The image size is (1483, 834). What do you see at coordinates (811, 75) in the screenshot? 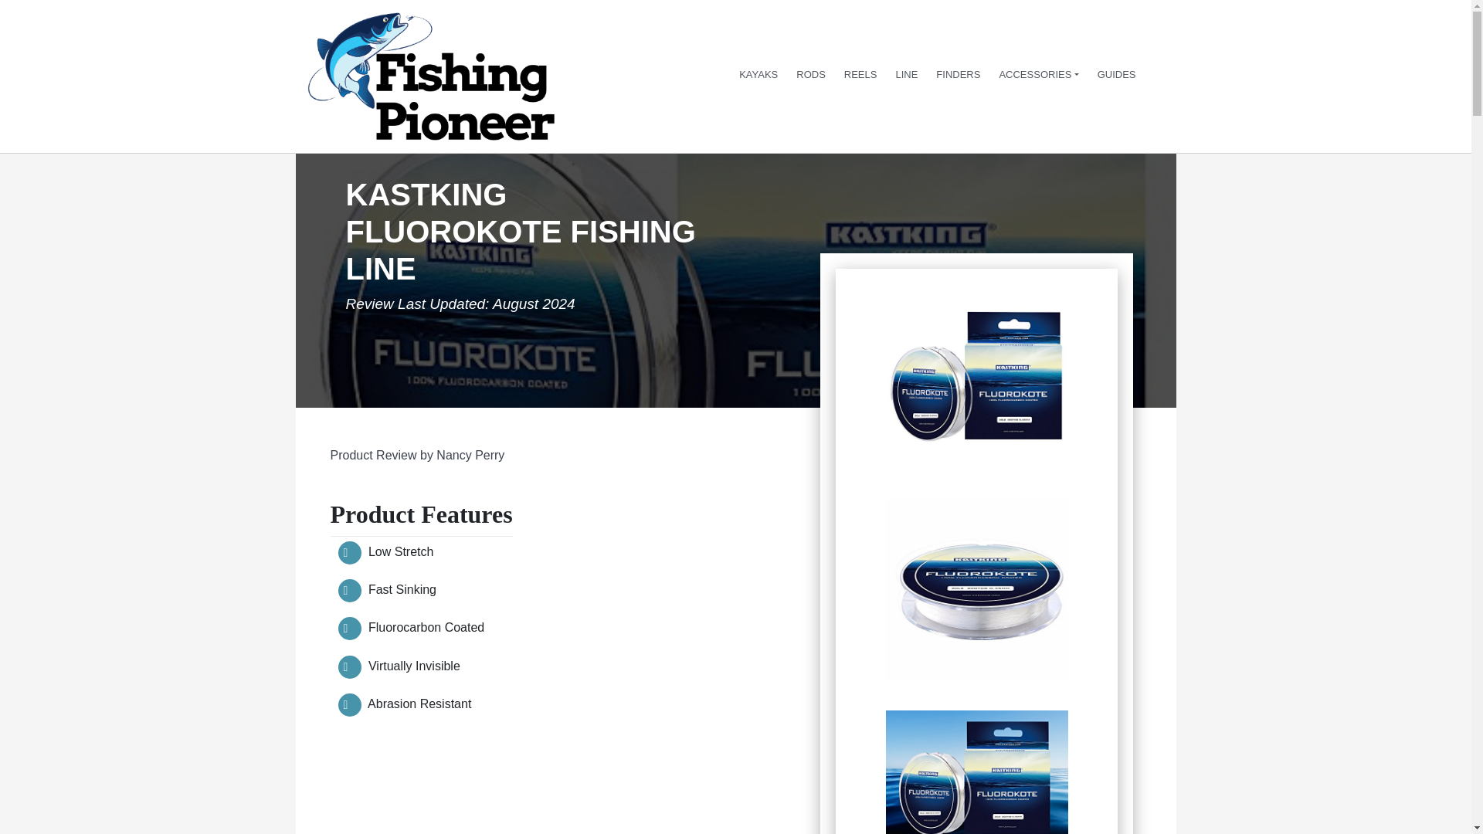
I see `RODS` at bounding box center [811, 75].